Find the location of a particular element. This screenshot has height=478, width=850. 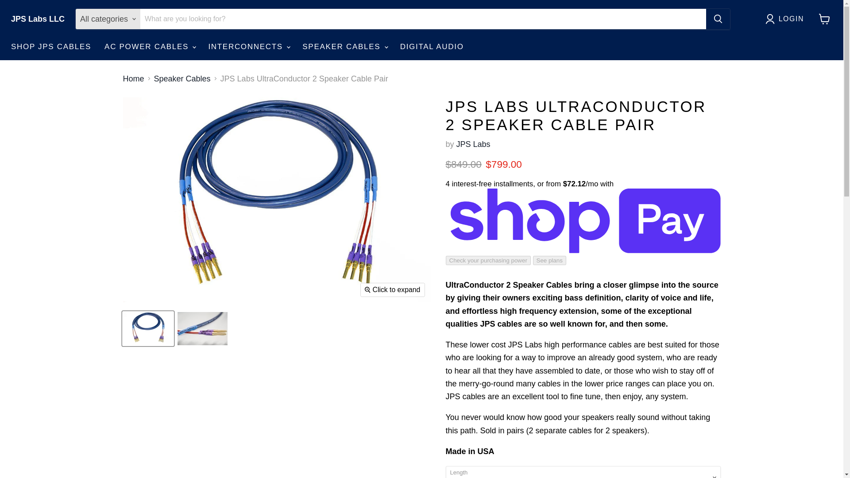

JPS Labs LLC is located at coordinates (37, 19).